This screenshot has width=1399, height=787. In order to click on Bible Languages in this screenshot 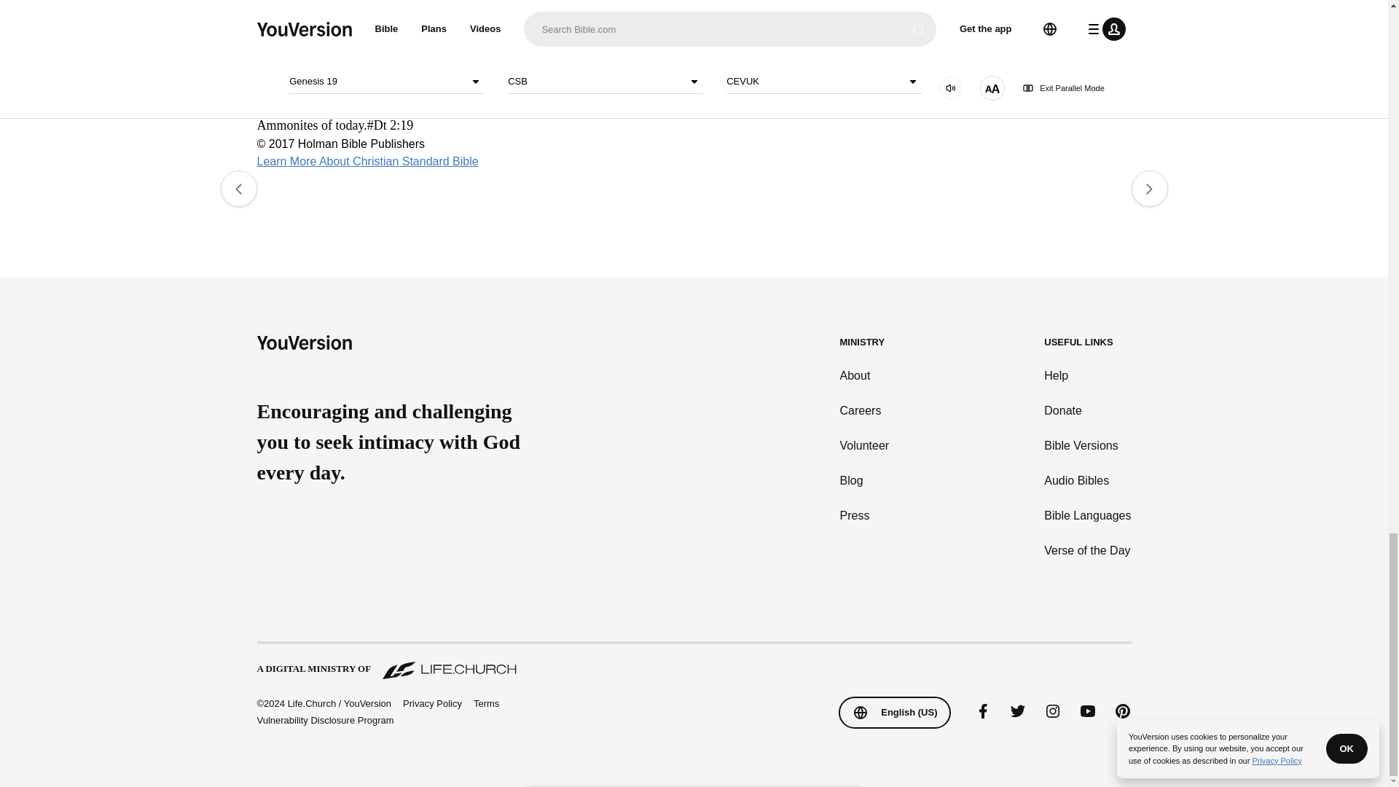, I will do `click(1087, 515)`.